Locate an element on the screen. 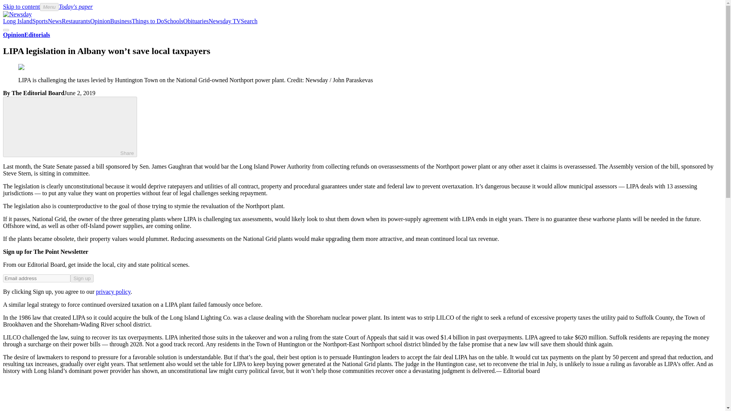  Menu is located at coordinates (49, 7).